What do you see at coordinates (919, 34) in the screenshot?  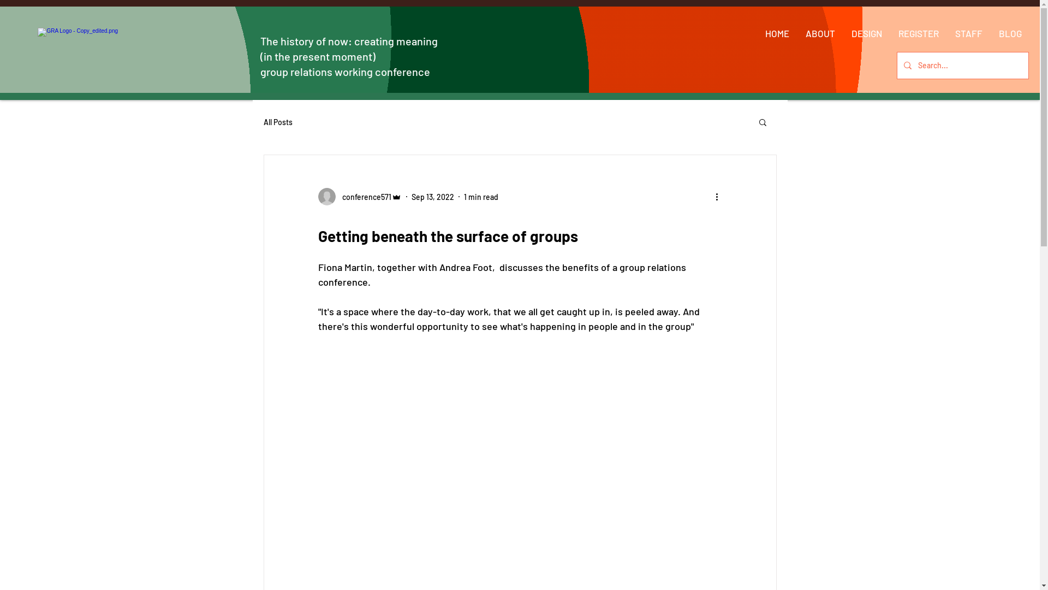 I see `REGISTER` at bounding box center [919, 34].